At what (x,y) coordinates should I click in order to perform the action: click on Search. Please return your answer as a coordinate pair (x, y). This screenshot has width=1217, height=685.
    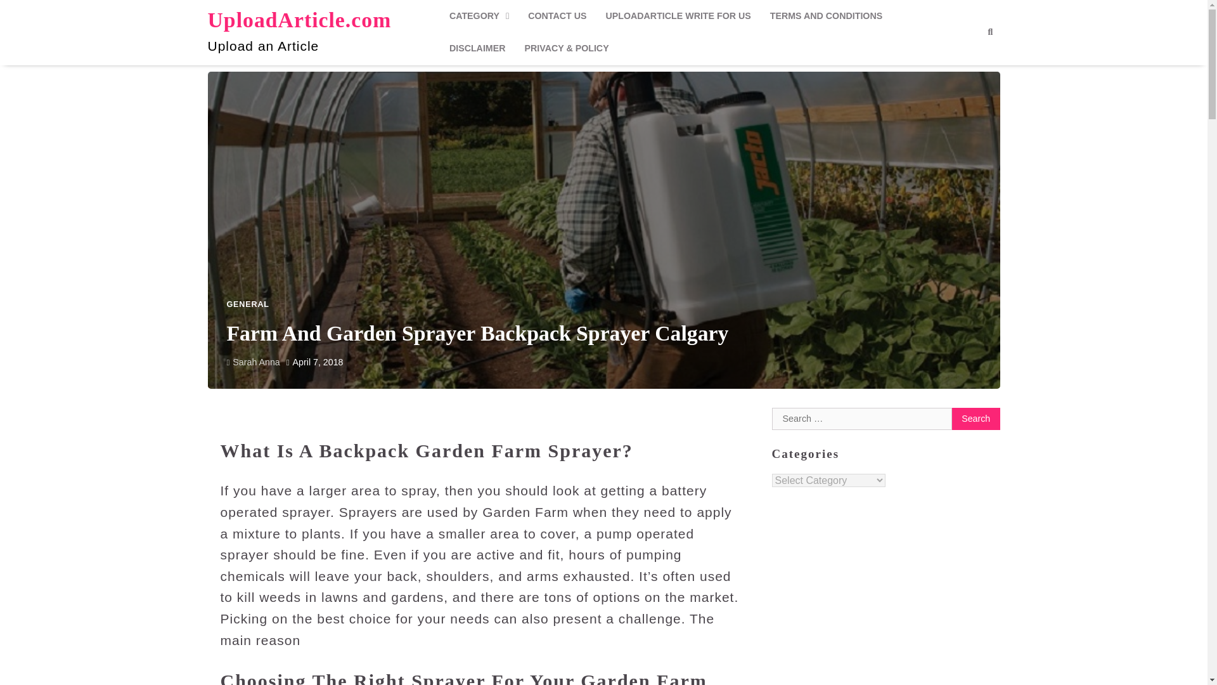
    Looking at the image, I should click on (967, 62).